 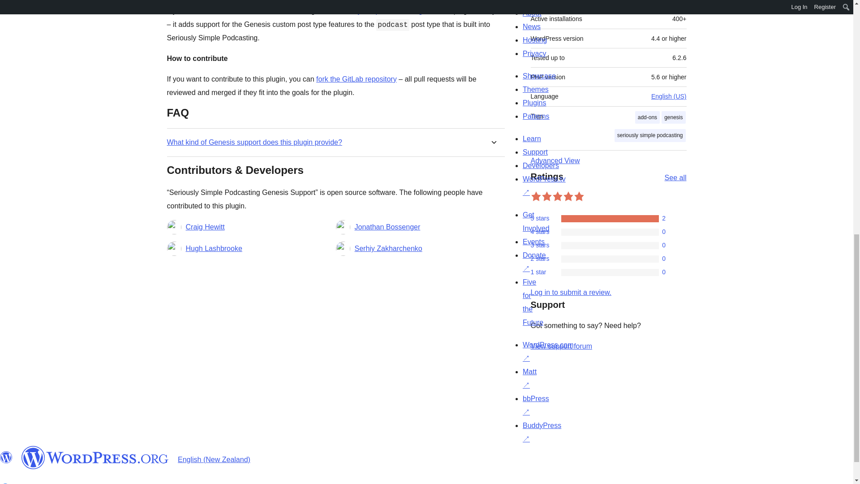 I want to click on fork the GitLab repository, so click(x=357, y=79).